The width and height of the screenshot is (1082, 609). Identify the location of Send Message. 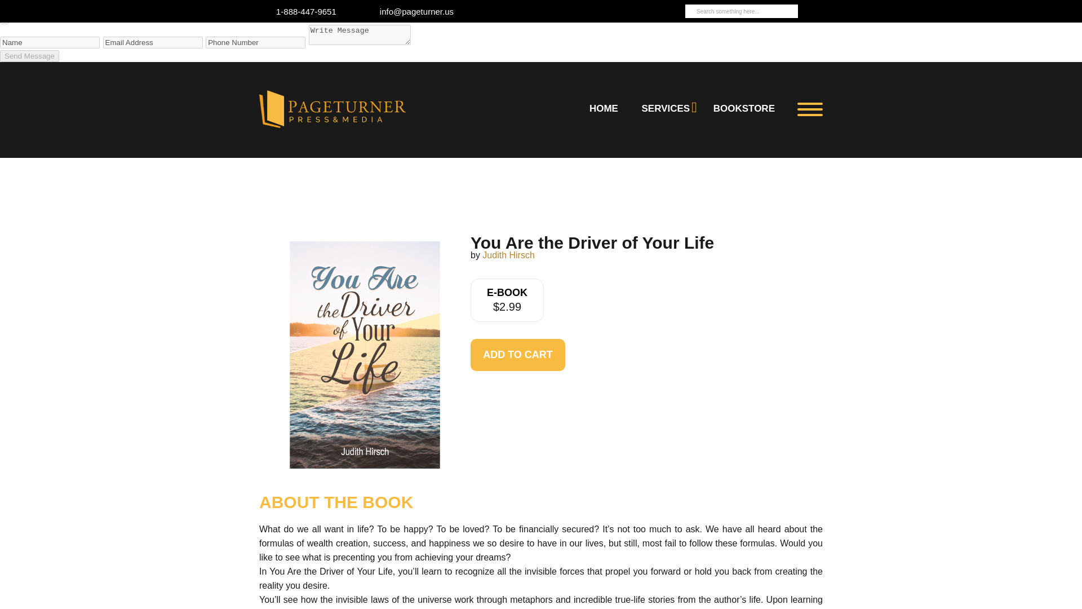
(29, 56).